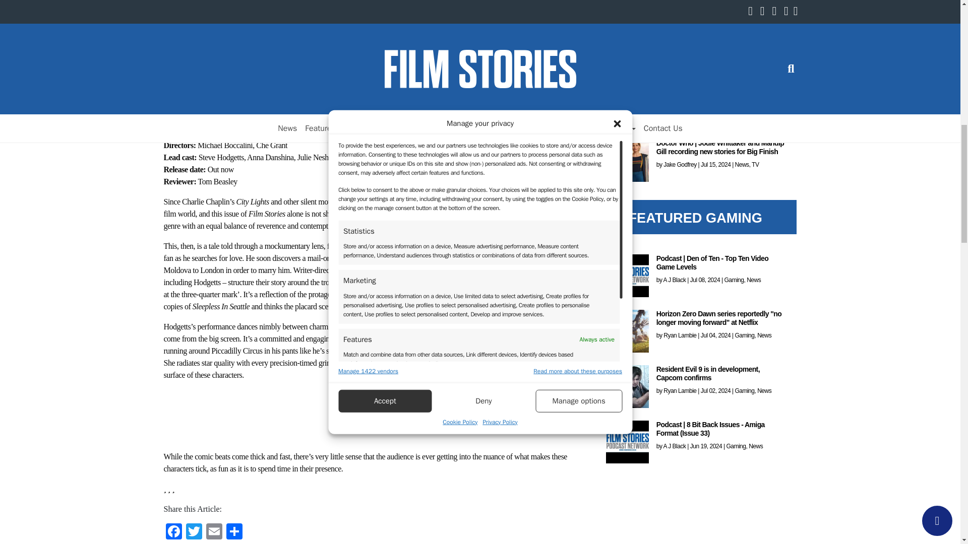 The height and width of the screenshot is (544, 968). Describe the element at coordinates (173, 532) in the screenshot. I see `Facebook` at that location.